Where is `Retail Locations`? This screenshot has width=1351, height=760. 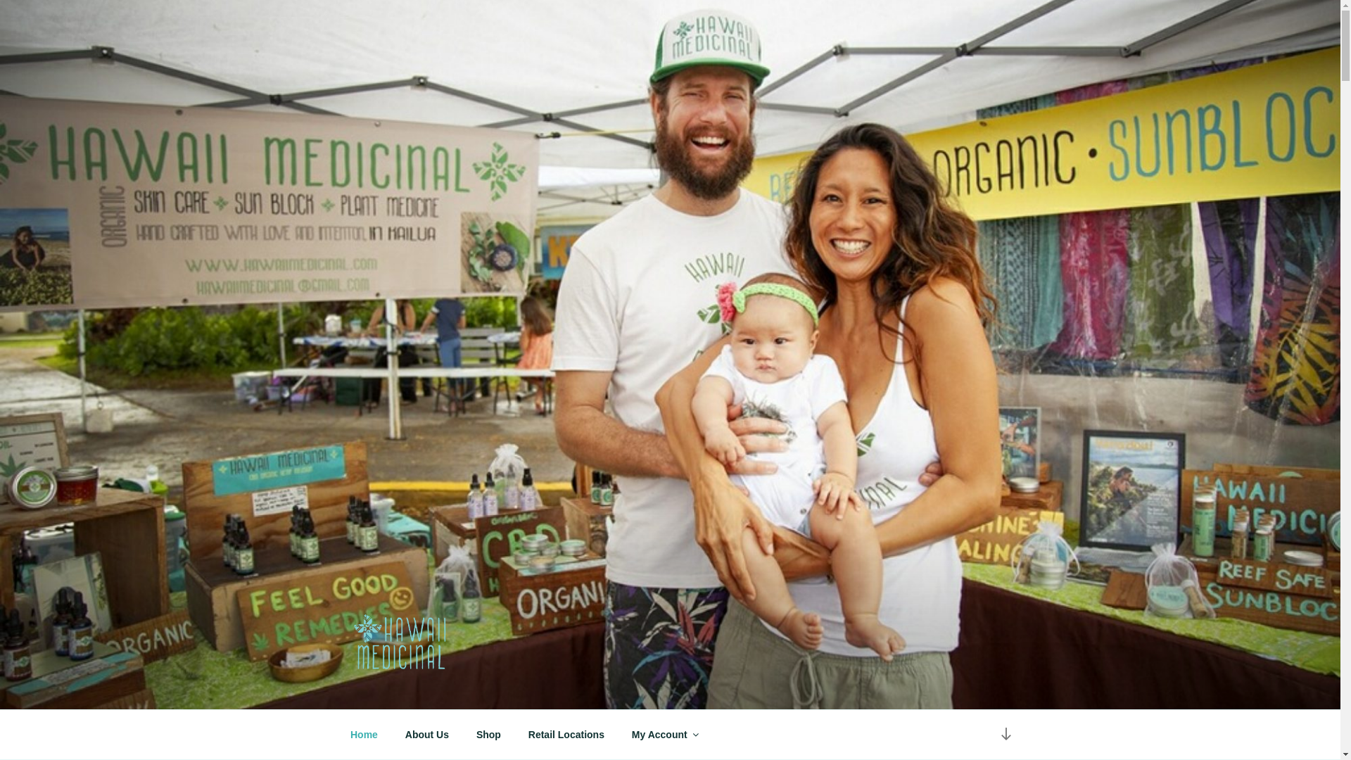 Retail Locations is located at coordinates (566, 735).